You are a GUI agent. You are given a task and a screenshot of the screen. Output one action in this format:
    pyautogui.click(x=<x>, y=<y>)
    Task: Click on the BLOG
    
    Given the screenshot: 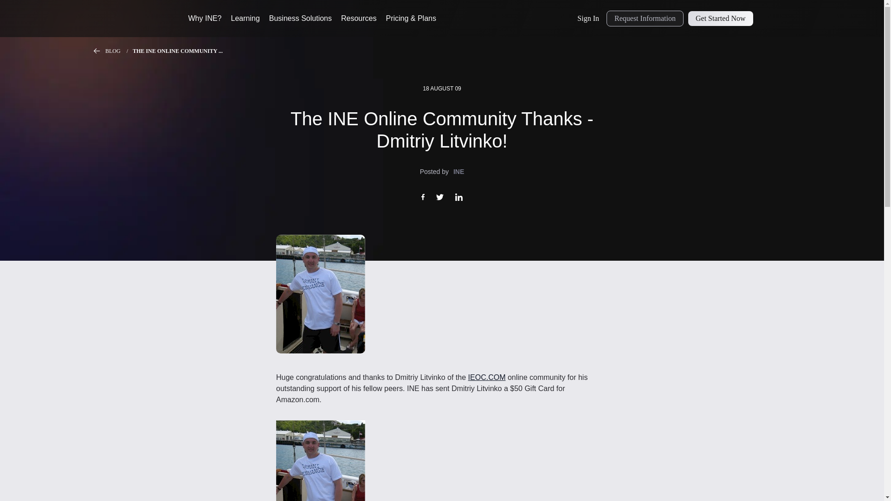 What is the action you would take?
    pyautogui.click(x=119, y=51)
    